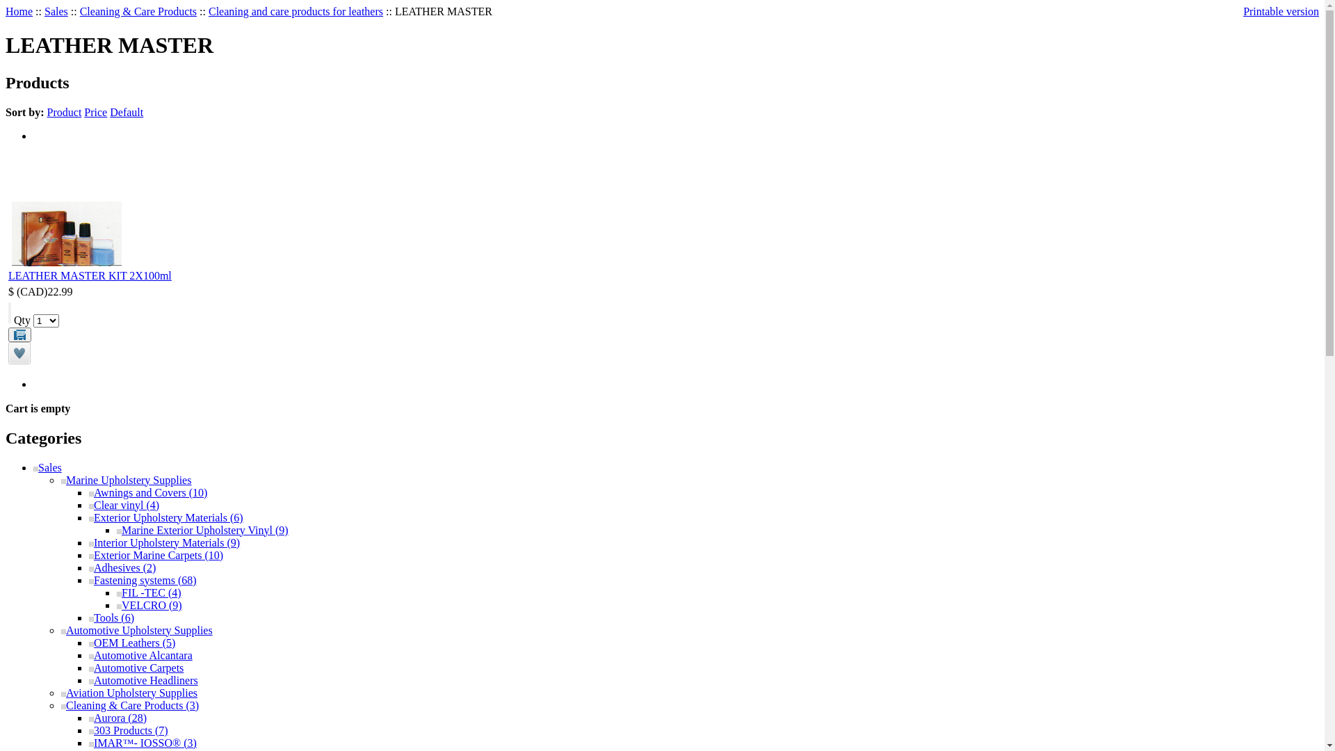 This screenshot has height=751, width=1335. Describe the element at coordinates (166, 517) in the screenshot. I see `Exterior Upholstery Materials (6)` at that location.